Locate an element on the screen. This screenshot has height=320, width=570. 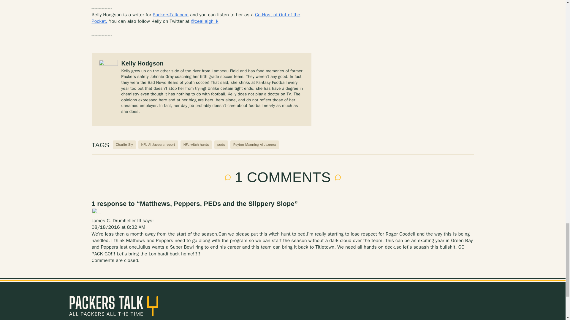
peds is located at coordinates (221, 145).